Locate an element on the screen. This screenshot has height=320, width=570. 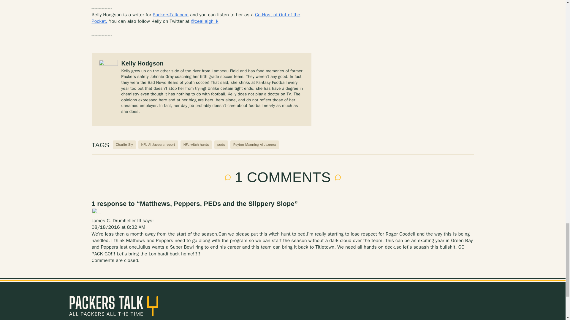
peds is located at coordinates (221, 145).